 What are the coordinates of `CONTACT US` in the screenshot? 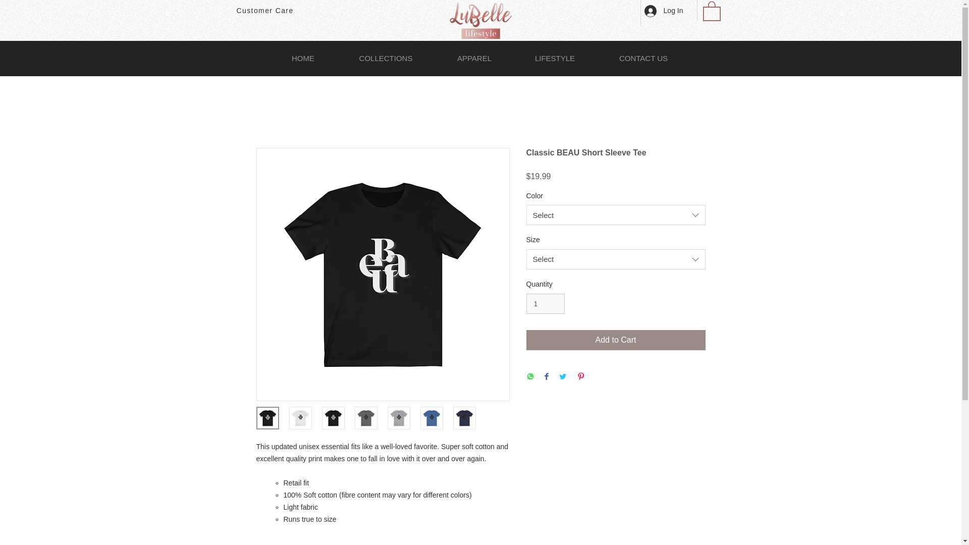 It's located at (643, 58).